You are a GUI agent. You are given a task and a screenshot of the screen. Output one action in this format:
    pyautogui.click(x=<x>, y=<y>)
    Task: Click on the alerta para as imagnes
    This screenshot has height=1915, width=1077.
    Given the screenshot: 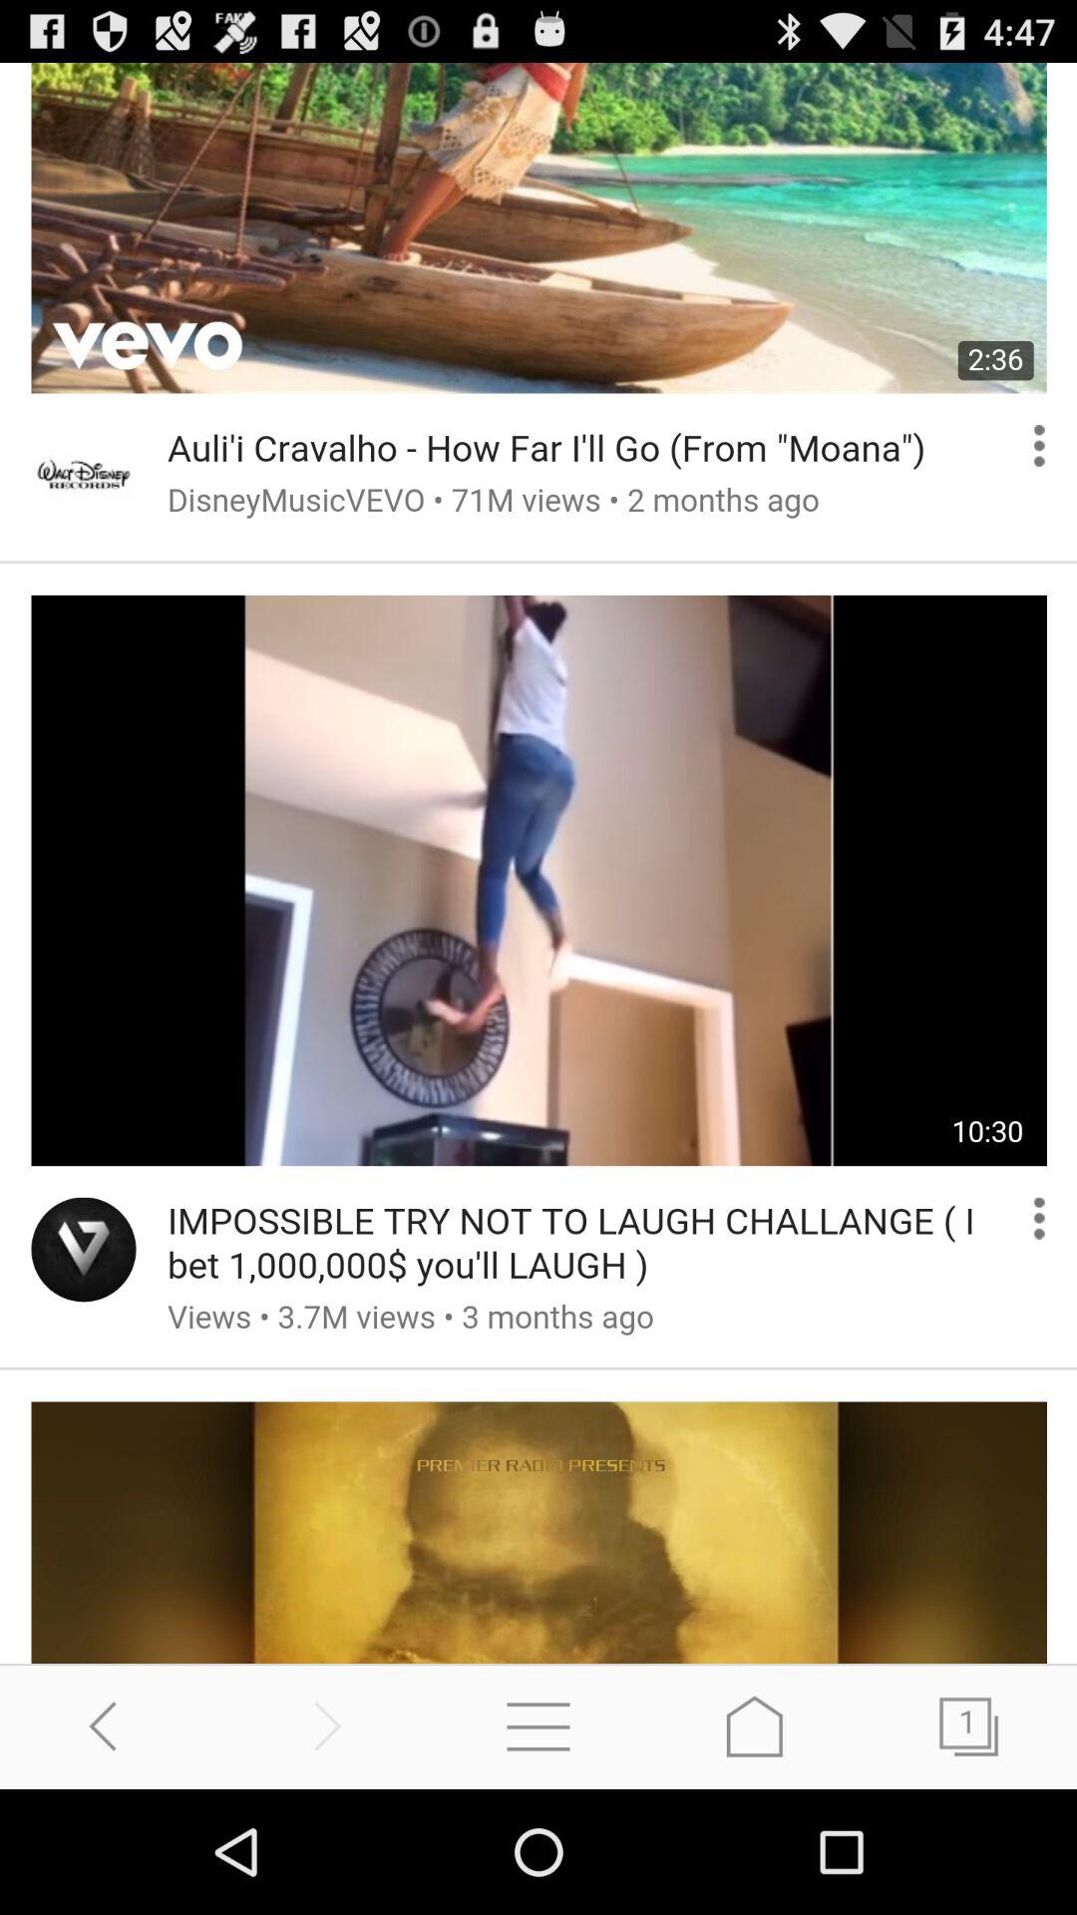 What is the action you would take?
    pyautogui.click(x=538, y=864)
    